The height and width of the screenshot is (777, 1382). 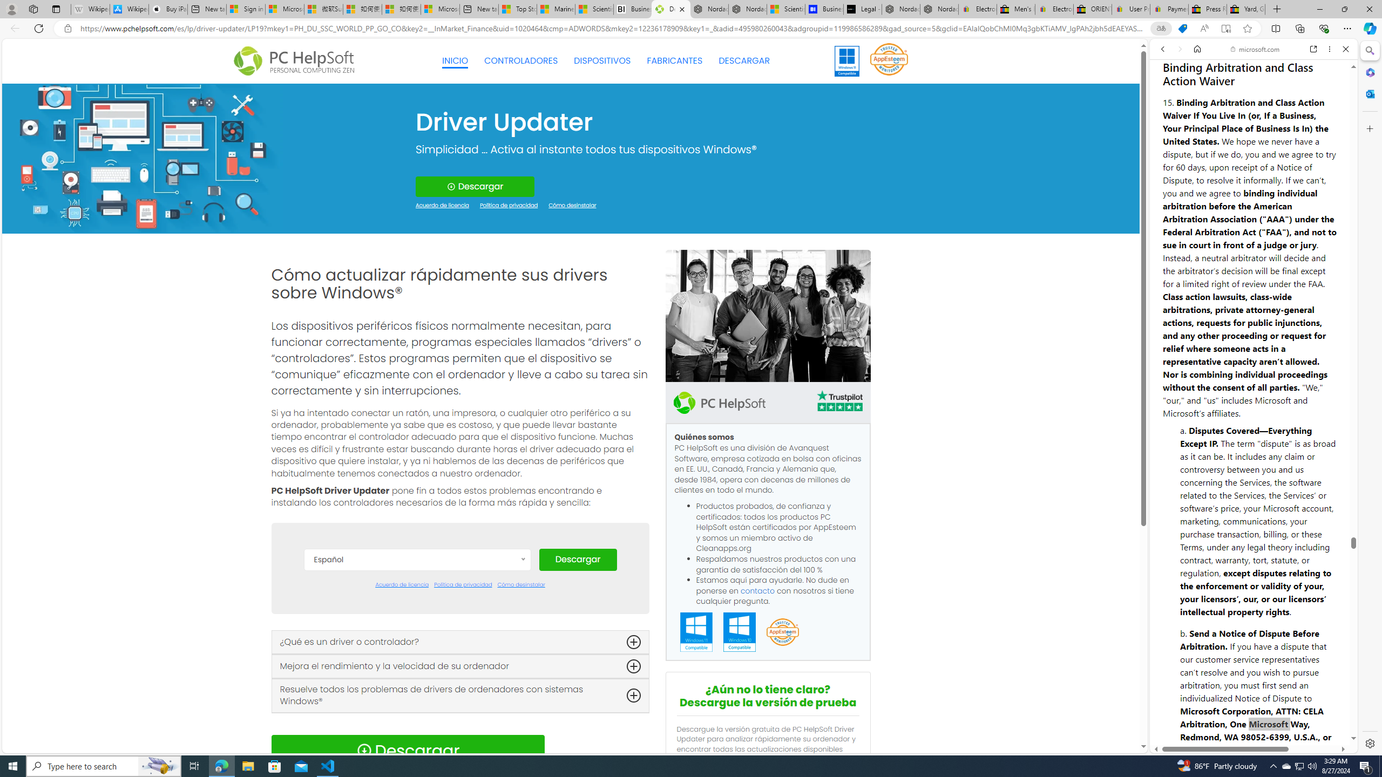 What do you see at coordinates (675, 61) in the screenshot?
I see `FABRICANTES` at bounding box center [675, 61].